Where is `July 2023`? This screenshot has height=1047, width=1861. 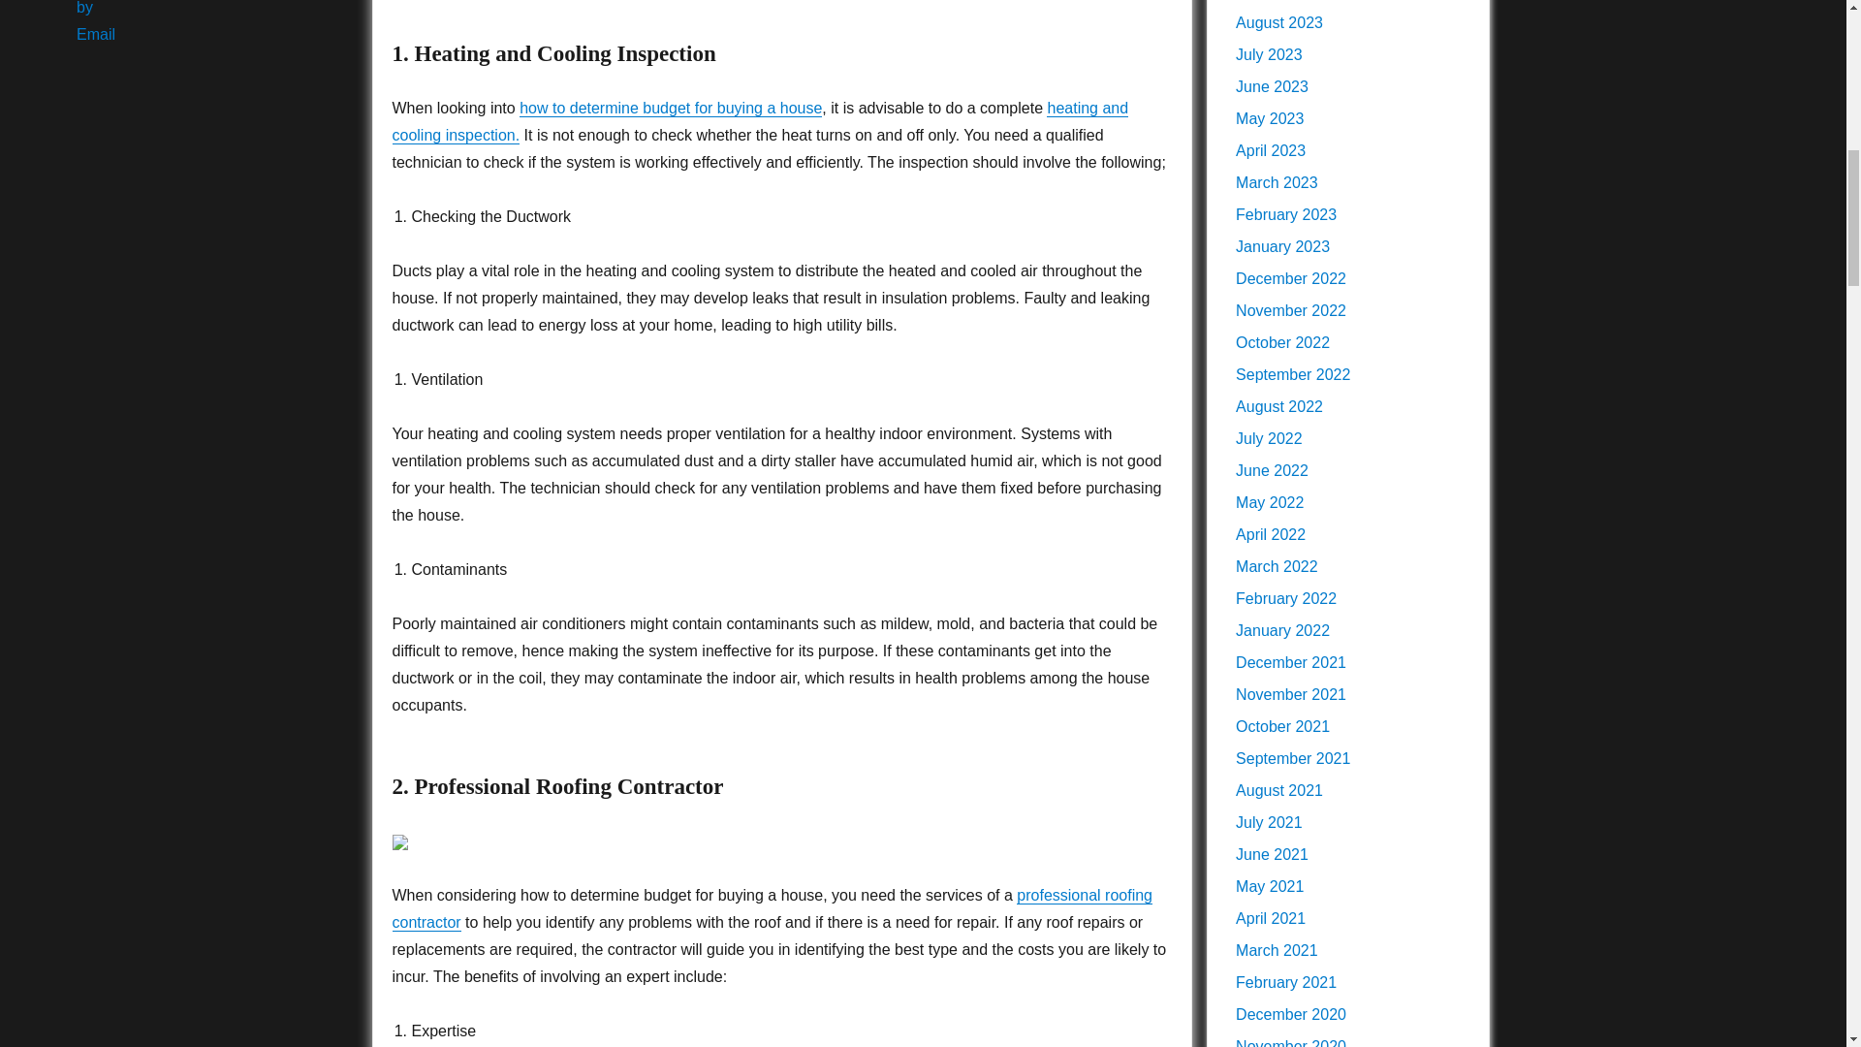 July 2023 is located at coordinates (1269, 54).